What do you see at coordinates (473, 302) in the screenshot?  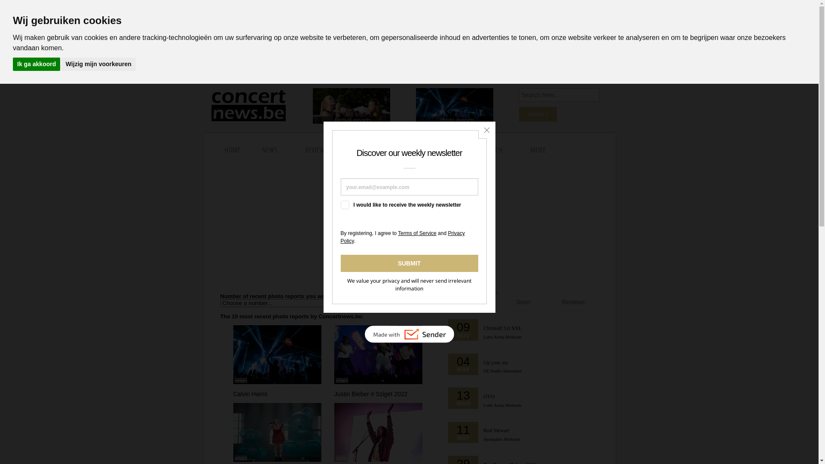 I see `News` at bounding box center [473, 302].